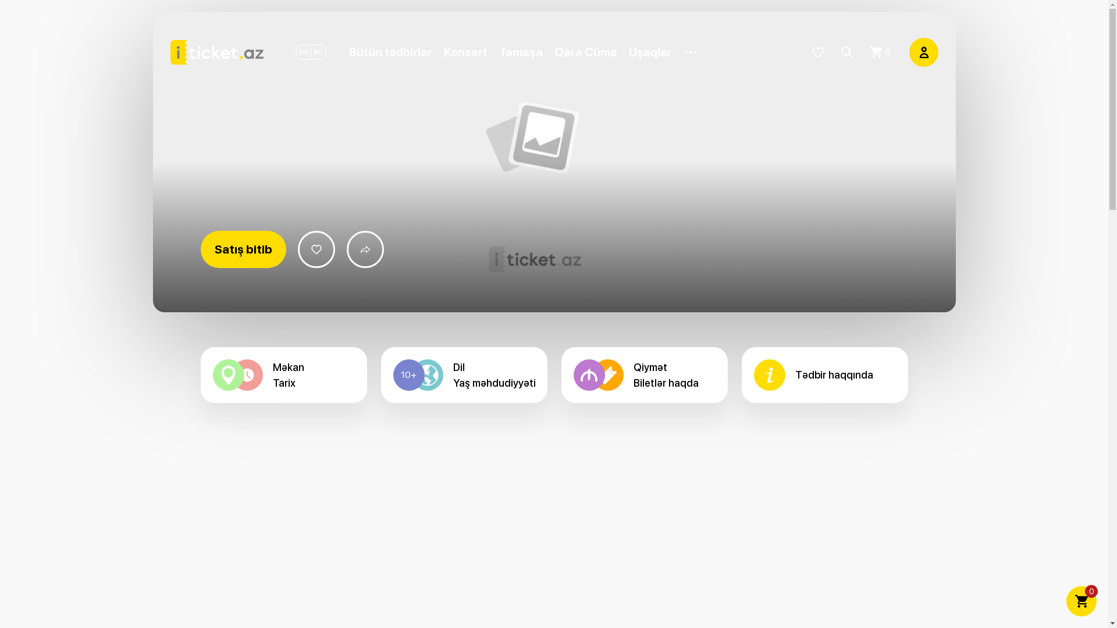  Describe the element at coordinates (318, 52) in the screenshot. I see `RU` at that location.